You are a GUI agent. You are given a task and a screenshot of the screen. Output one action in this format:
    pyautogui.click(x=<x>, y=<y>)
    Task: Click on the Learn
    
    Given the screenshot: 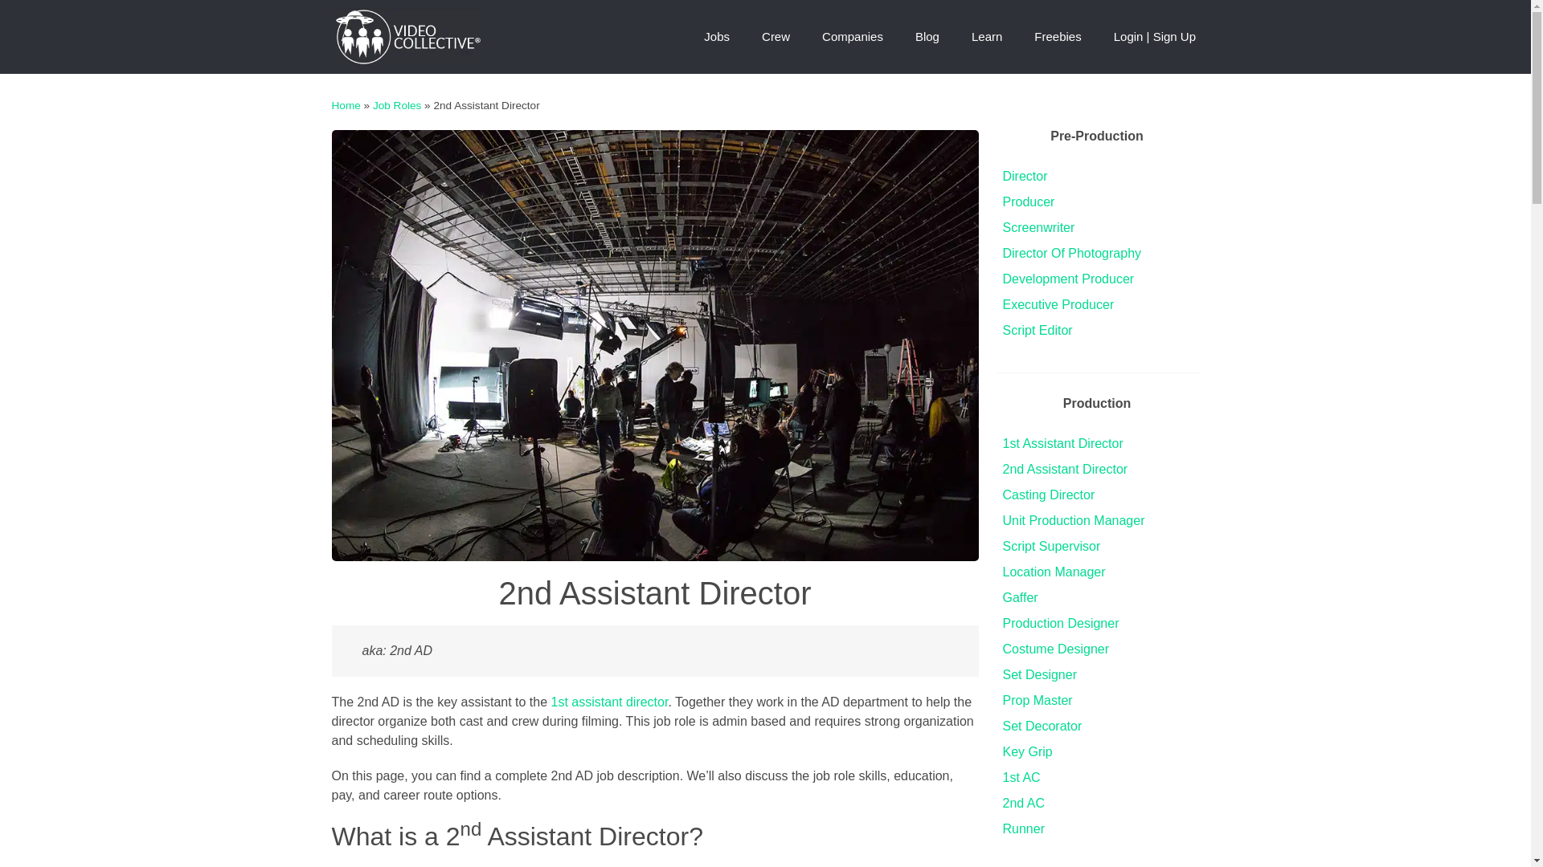 What is the action you would take?
    pyautogui.click(x=987, y=37)
    